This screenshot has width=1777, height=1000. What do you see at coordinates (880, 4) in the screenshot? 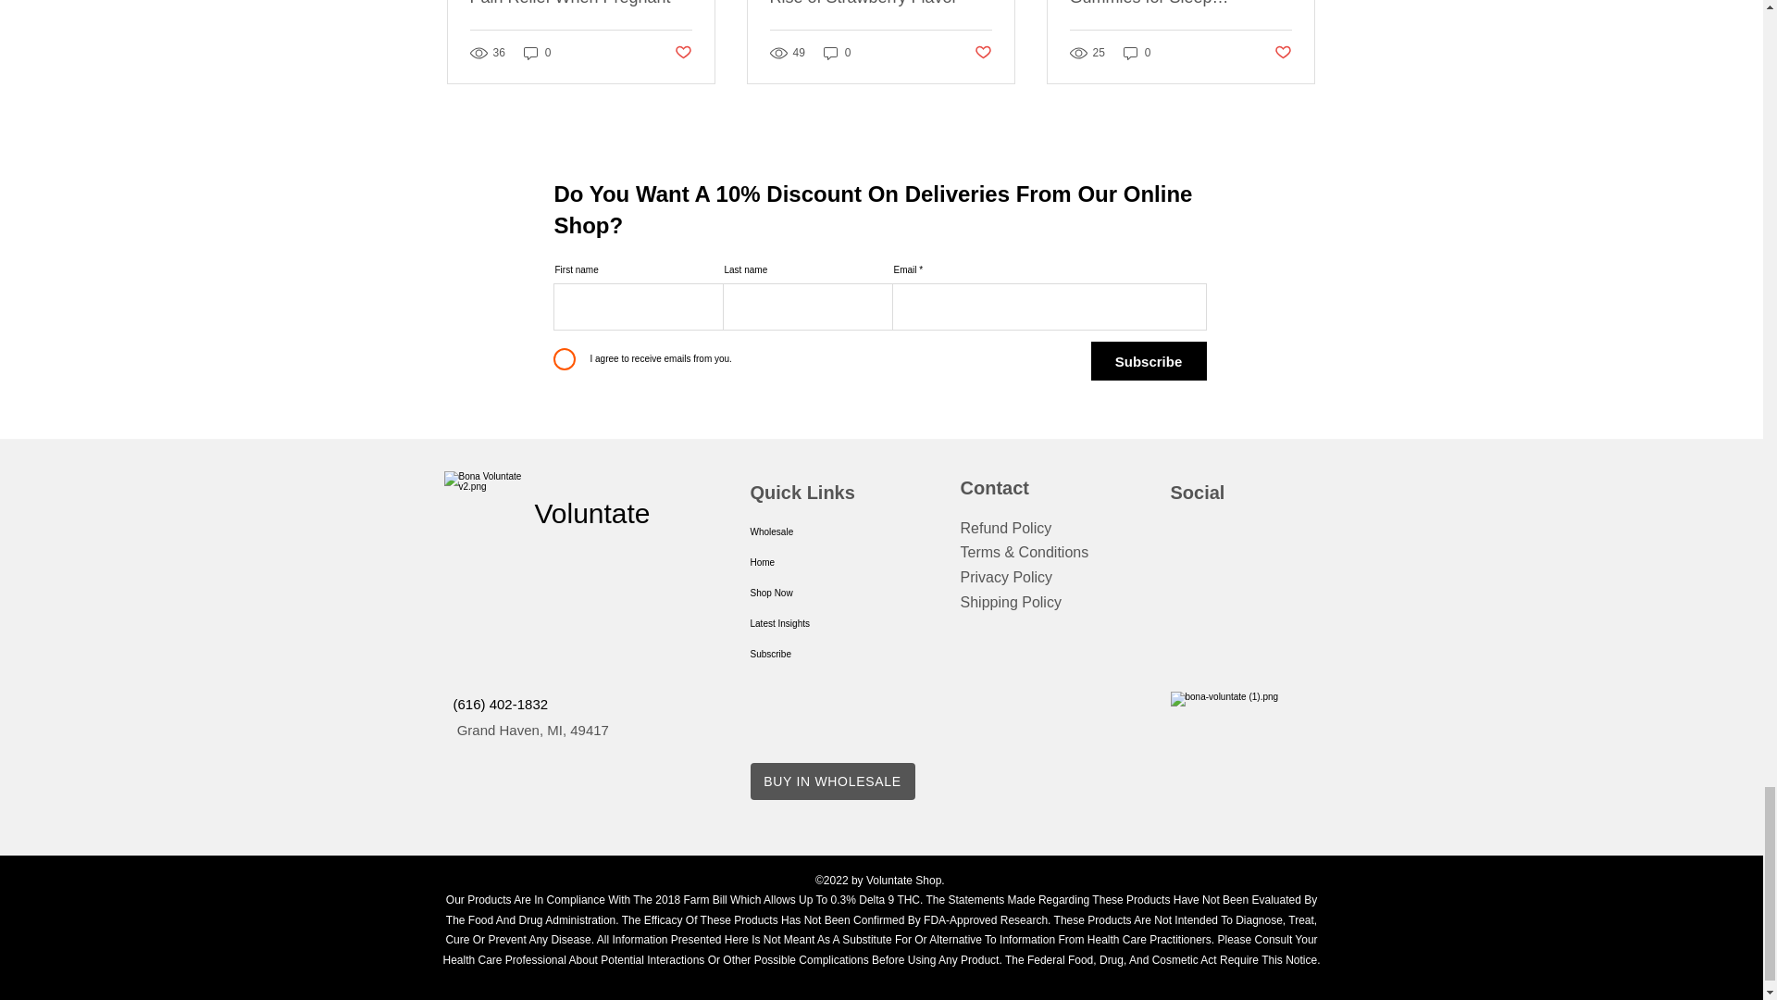
I see `A Gummy Revolution: The Rise of Strawberry Flavor` at bounding box center [880, 4].